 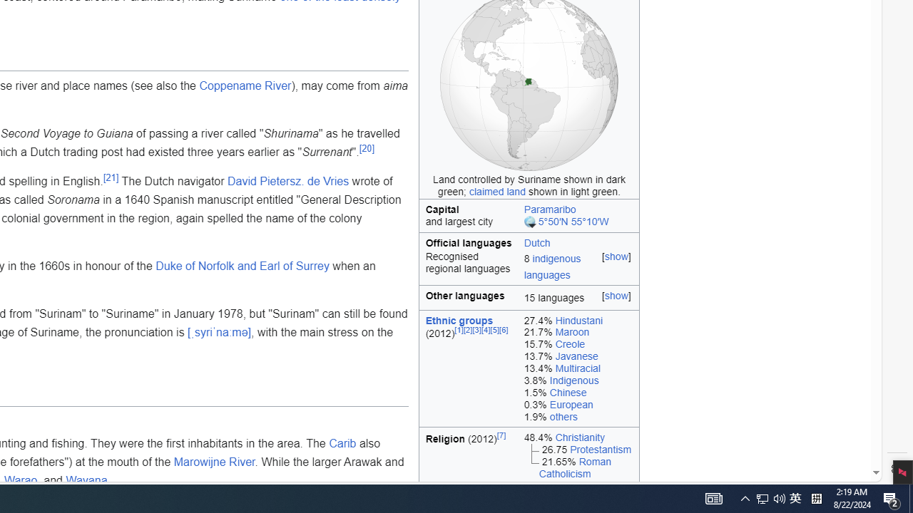 I want to click on [7], so click(x=501, y=435).